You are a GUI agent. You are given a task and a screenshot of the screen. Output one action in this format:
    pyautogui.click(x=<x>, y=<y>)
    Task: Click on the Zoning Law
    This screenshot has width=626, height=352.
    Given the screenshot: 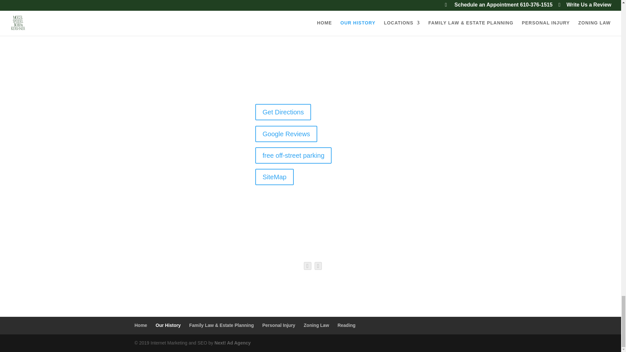 What is the action you would take?
    pyautogui.click(x=316, y=325)
    